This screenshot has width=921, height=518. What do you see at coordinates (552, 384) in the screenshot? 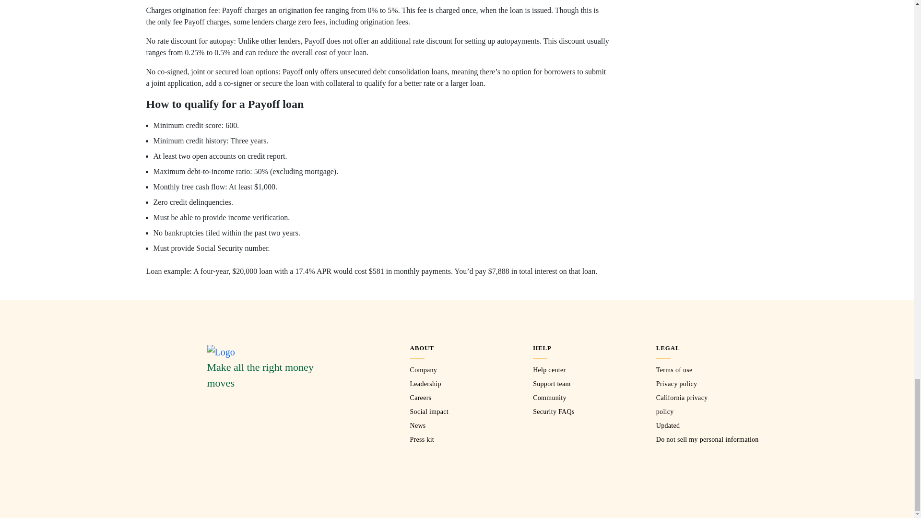
I see `Support team` at bounding box center [552, 384].